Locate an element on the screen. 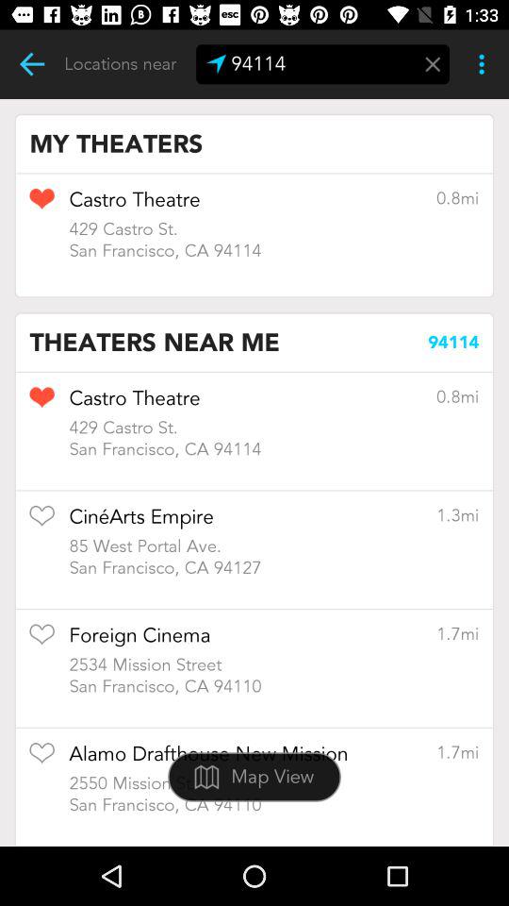 The height and width of the screenshot is (906, 509). go to previous is located at coordinates (32, 64).